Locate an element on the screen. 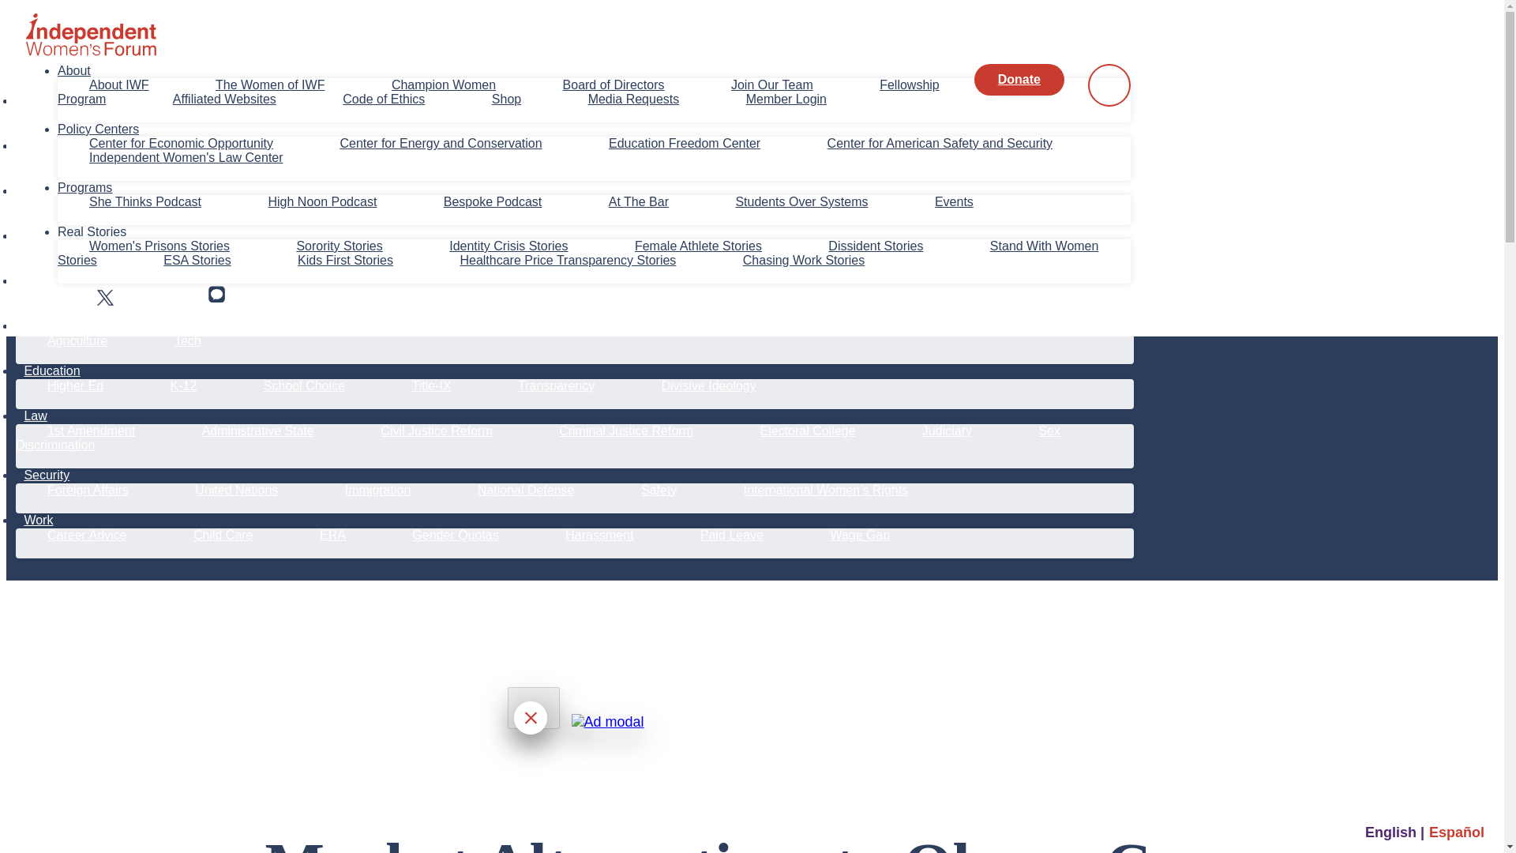 This screenshot has width=1516, height=853. The Women of IWF is located at coordinates (270, 85).